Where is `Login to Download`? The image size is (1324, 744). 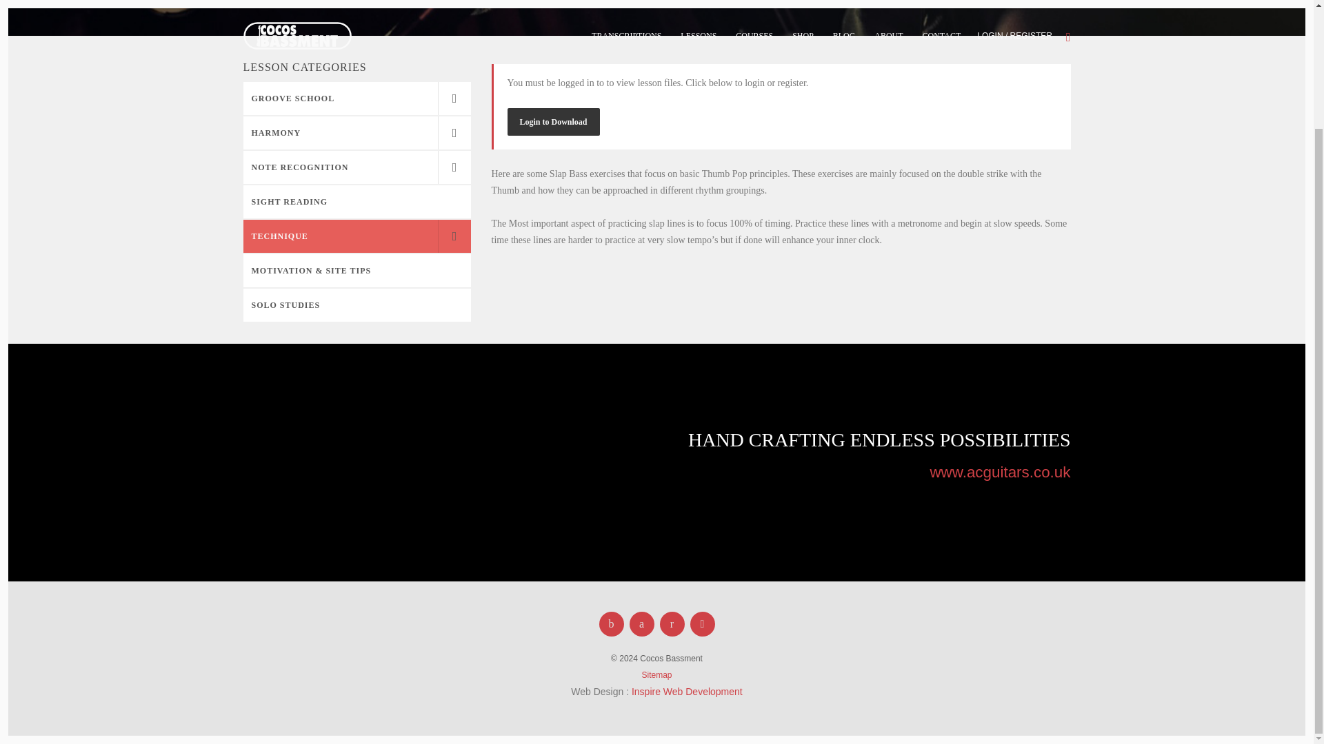 Login to Download is located at coordinates (553, 121).